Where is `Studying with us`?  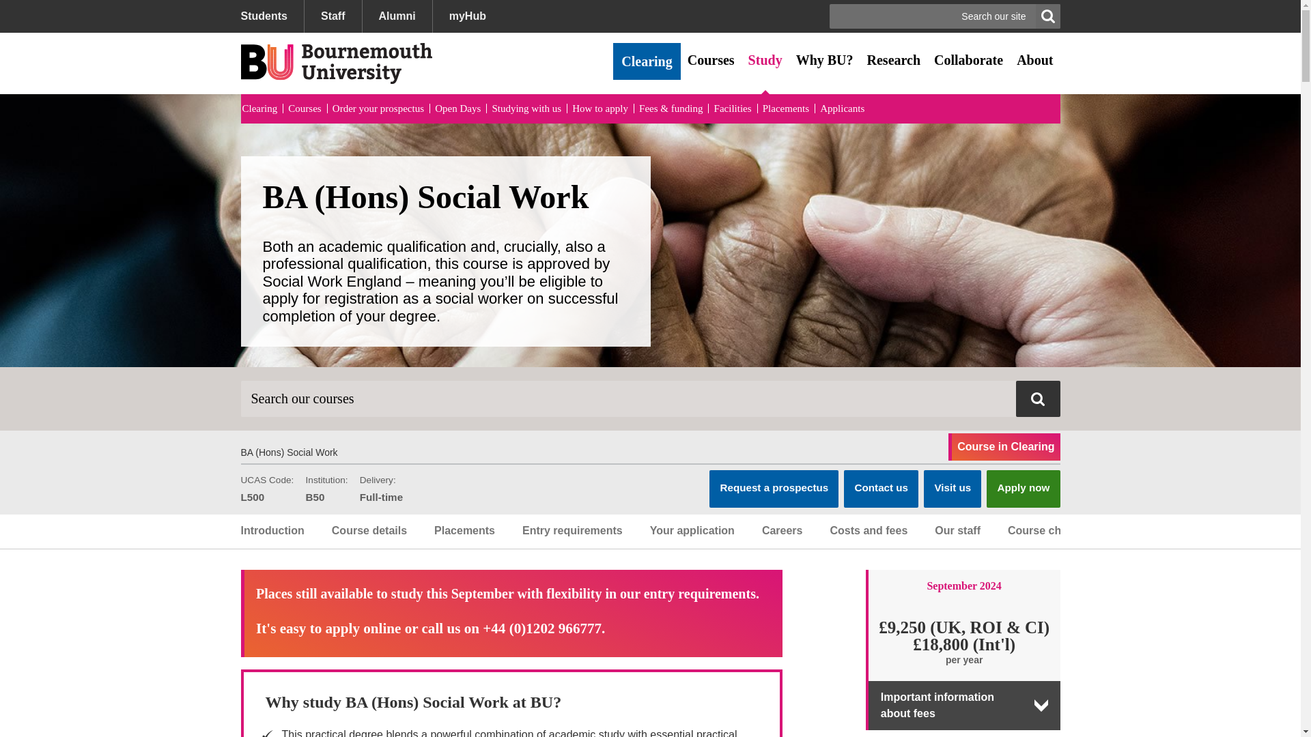 Studying with us is located at coordinates (526, 109).